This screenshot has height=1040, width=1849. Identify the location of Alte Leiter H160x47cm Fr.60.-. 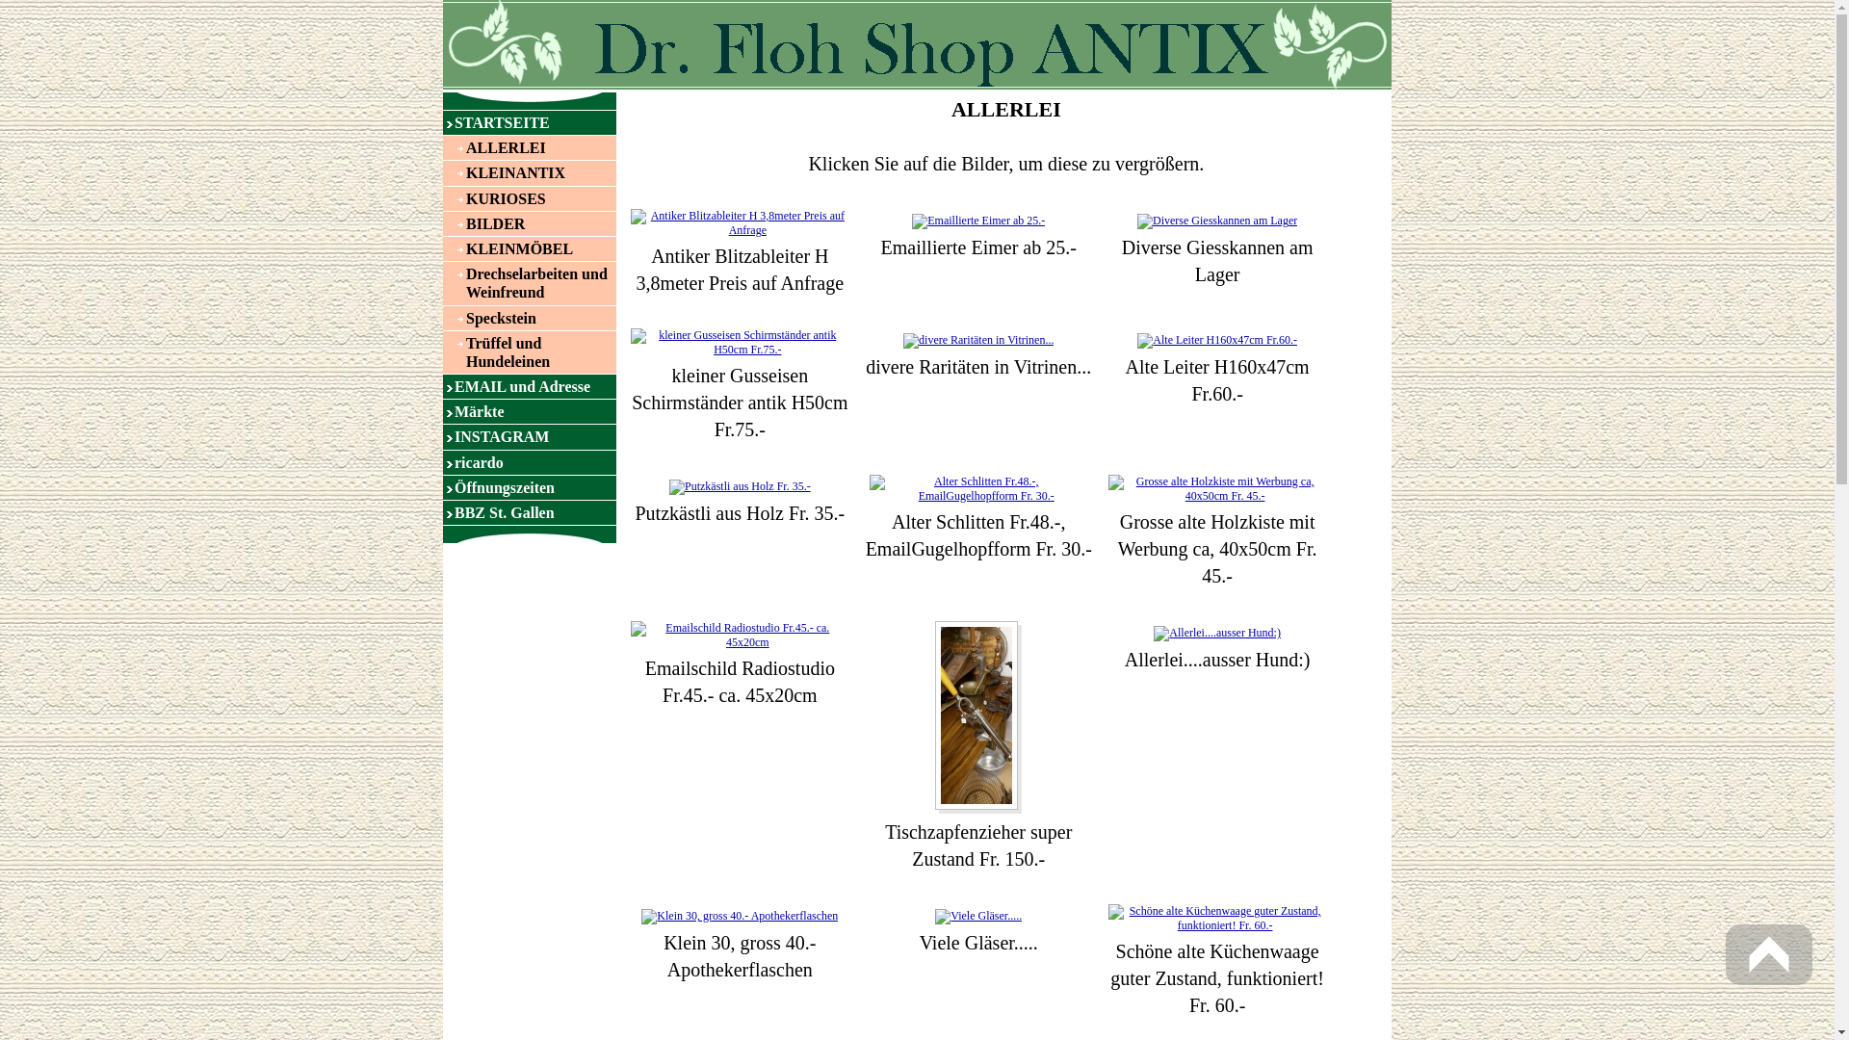
(1217, 341).